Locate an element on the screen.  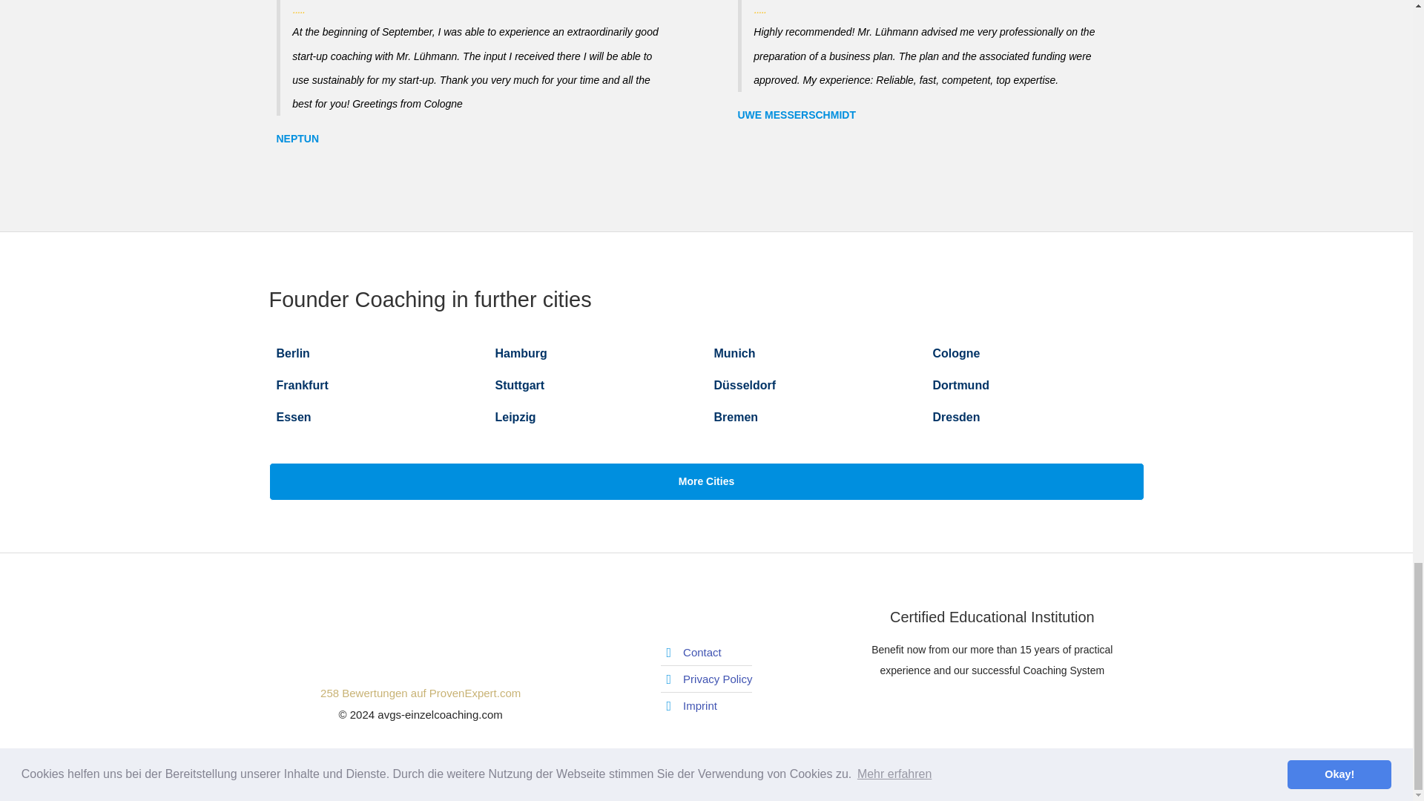
Munich is located at coordinates (734, 353).